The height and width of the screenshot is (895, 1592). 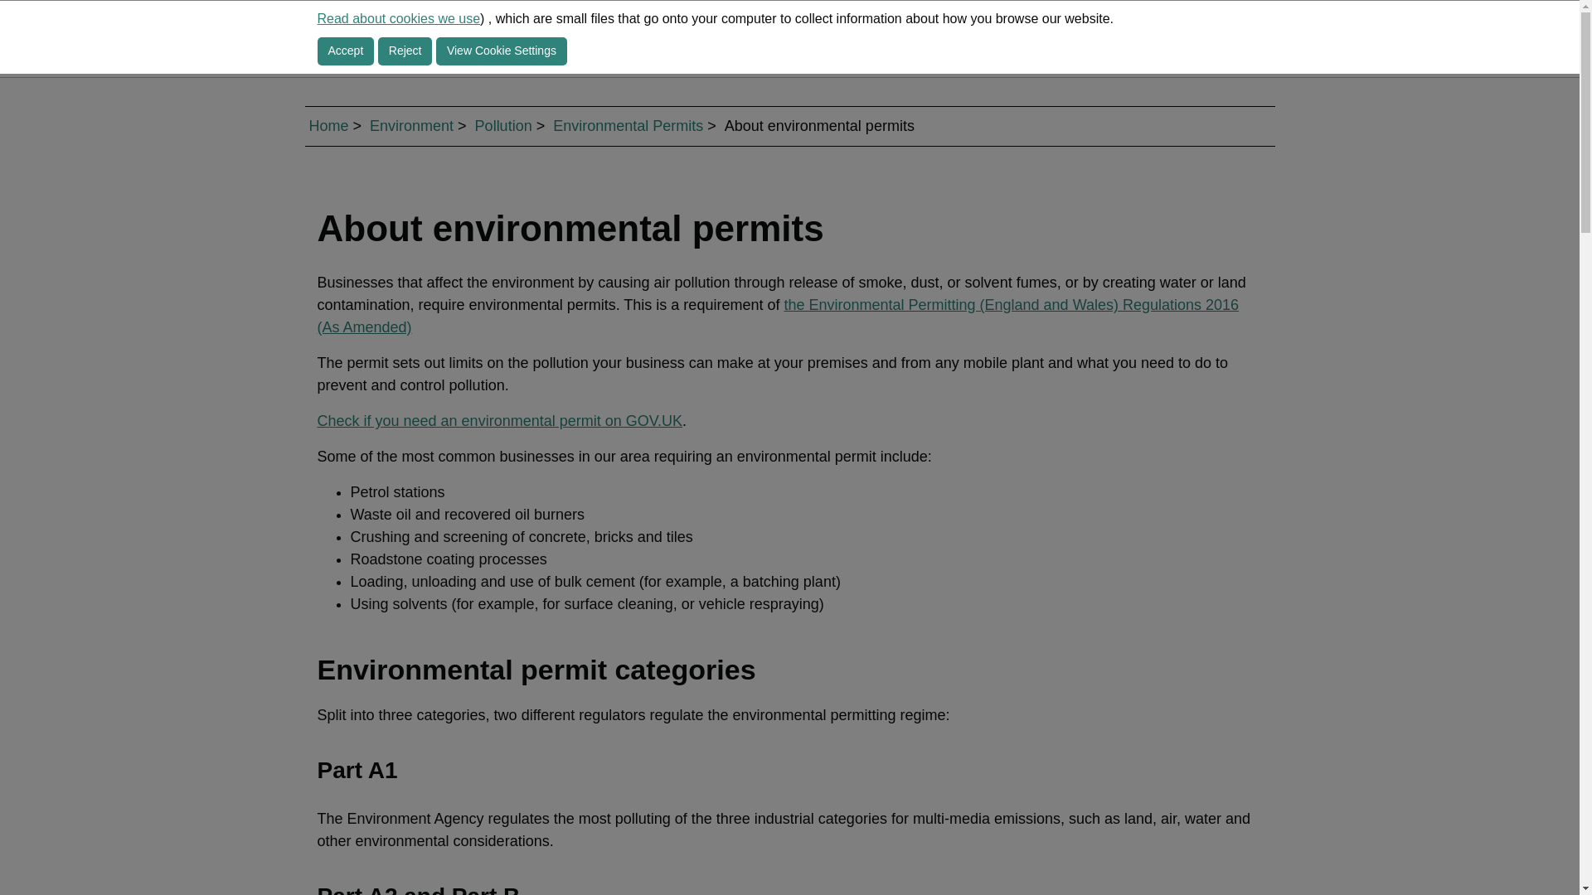 What do you see at coordinates (499, 421) in the screenshot?
I see `Check if you need an environmental permit on GOV.UK` at bounding box center [499, 421].